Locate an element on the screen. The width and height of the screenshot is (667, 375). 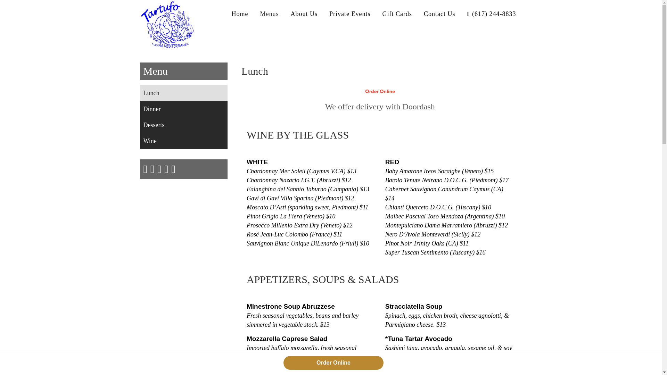
Dinner is located at coordinates (183, 109).